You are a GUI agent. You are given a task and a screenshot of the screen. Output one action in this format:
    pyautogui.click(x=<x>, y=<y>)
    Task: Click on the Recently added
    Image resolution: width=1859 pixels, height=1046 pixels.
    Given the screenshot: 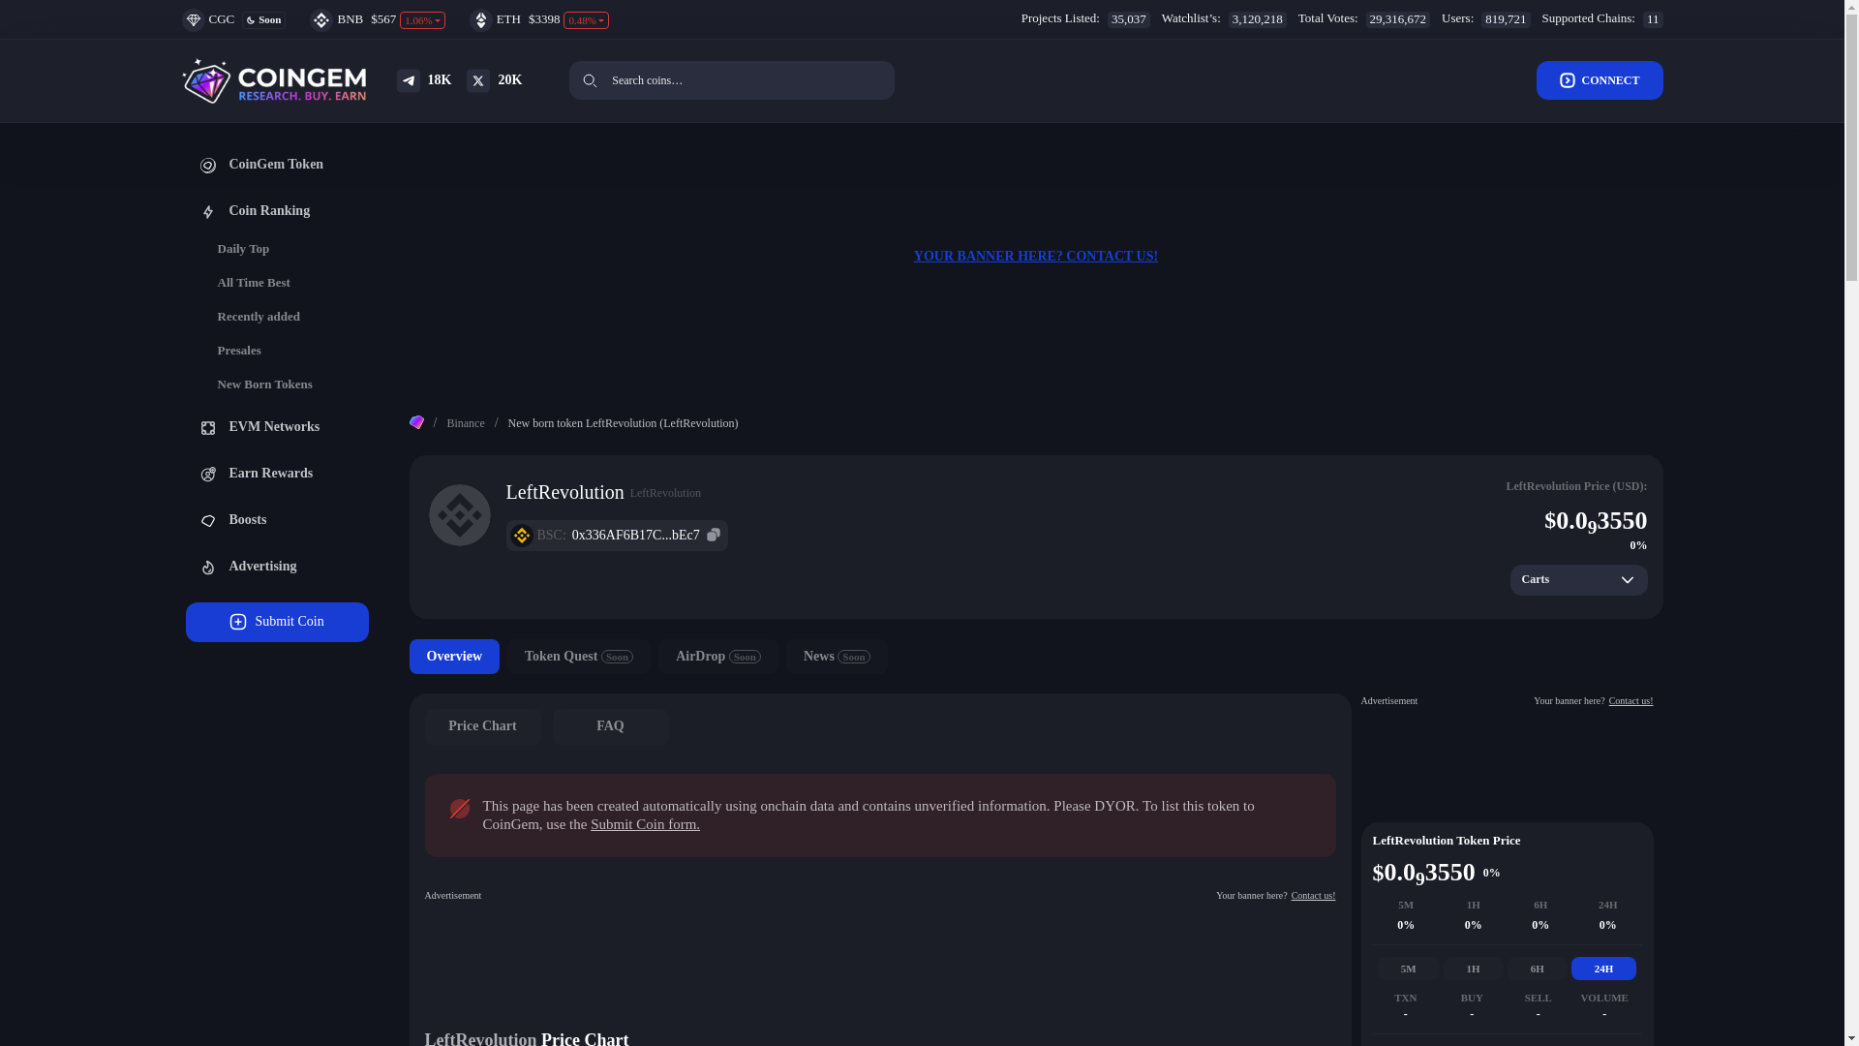 What is the action you would take?
    pyautogui.click(x=287, y=318)
    